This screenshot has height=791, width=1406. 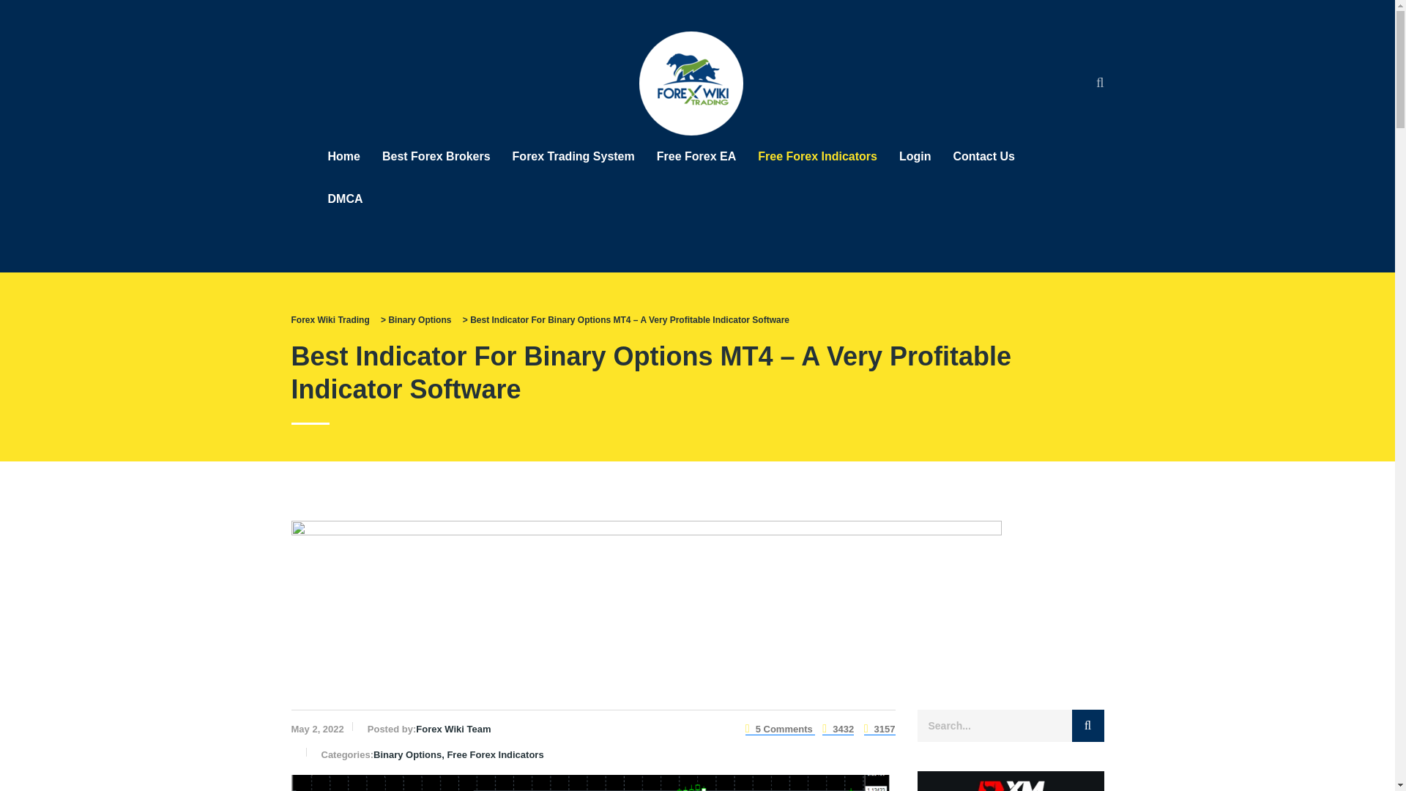 What do you see at coordinates (330, 319) in the screenshot?
I see `Forex Wiki Trading` at bounding box center [330, 319].